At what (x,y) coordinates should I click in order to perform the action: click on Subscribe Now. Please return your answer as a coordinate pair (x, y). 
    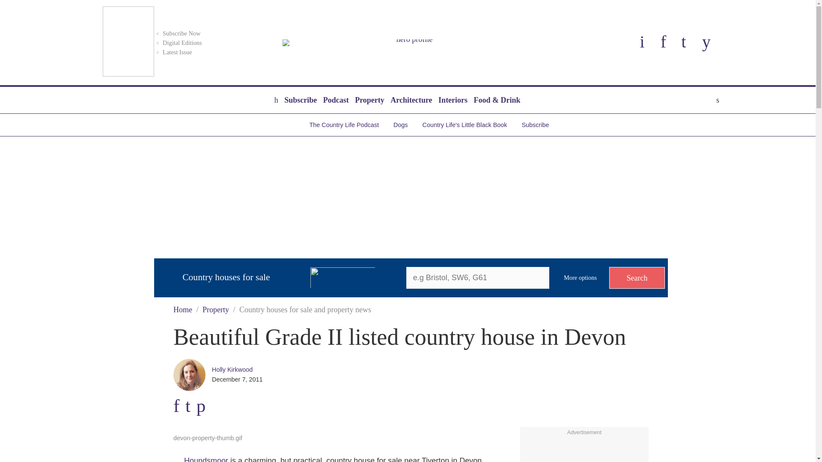
    Looking at the image, I should click on (177, 33).